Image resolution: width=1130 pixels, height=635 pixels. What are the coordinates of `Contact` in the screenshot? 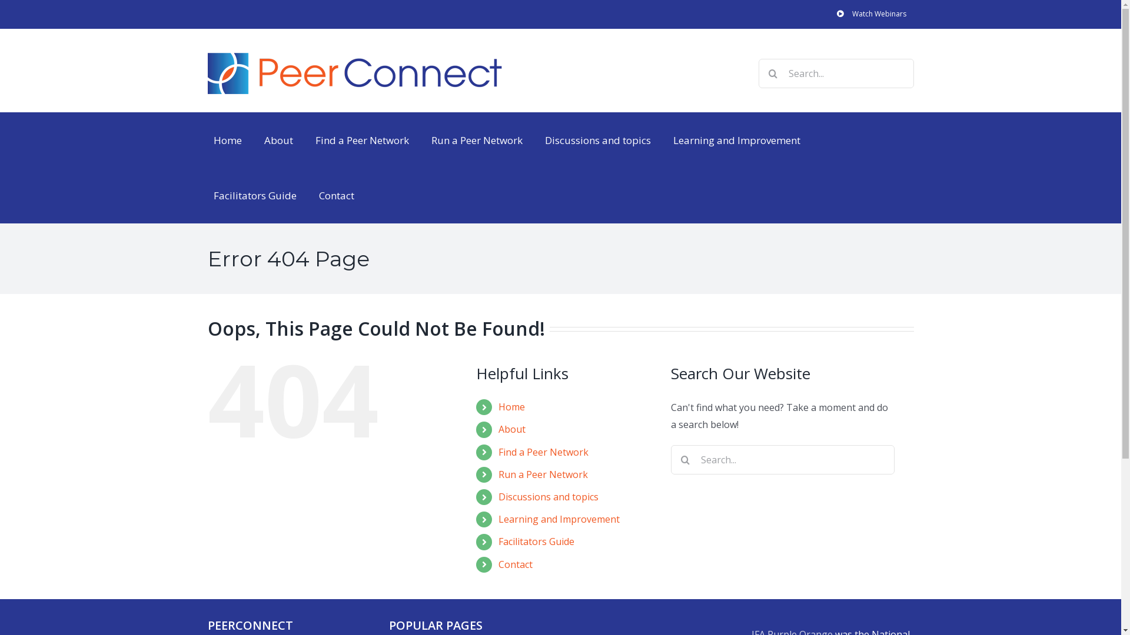 It's located at (516, 564).